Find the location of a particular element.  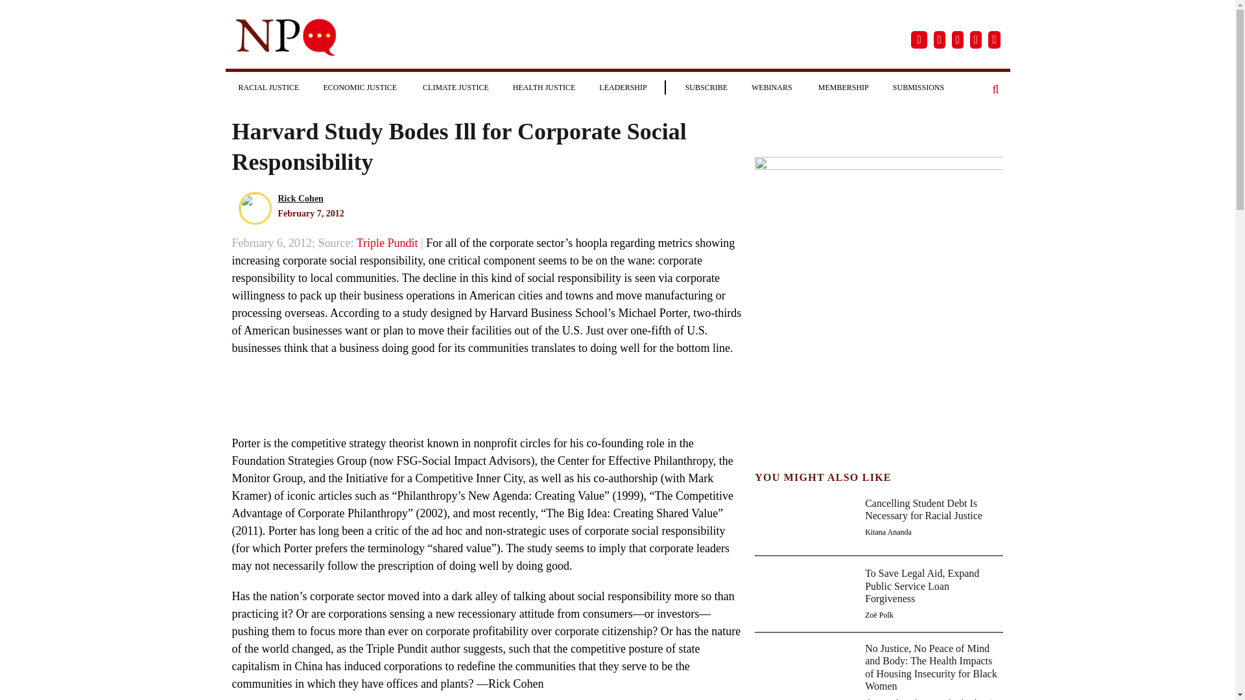

Posts by Rick Cohen is located at coordinates (300, 198).